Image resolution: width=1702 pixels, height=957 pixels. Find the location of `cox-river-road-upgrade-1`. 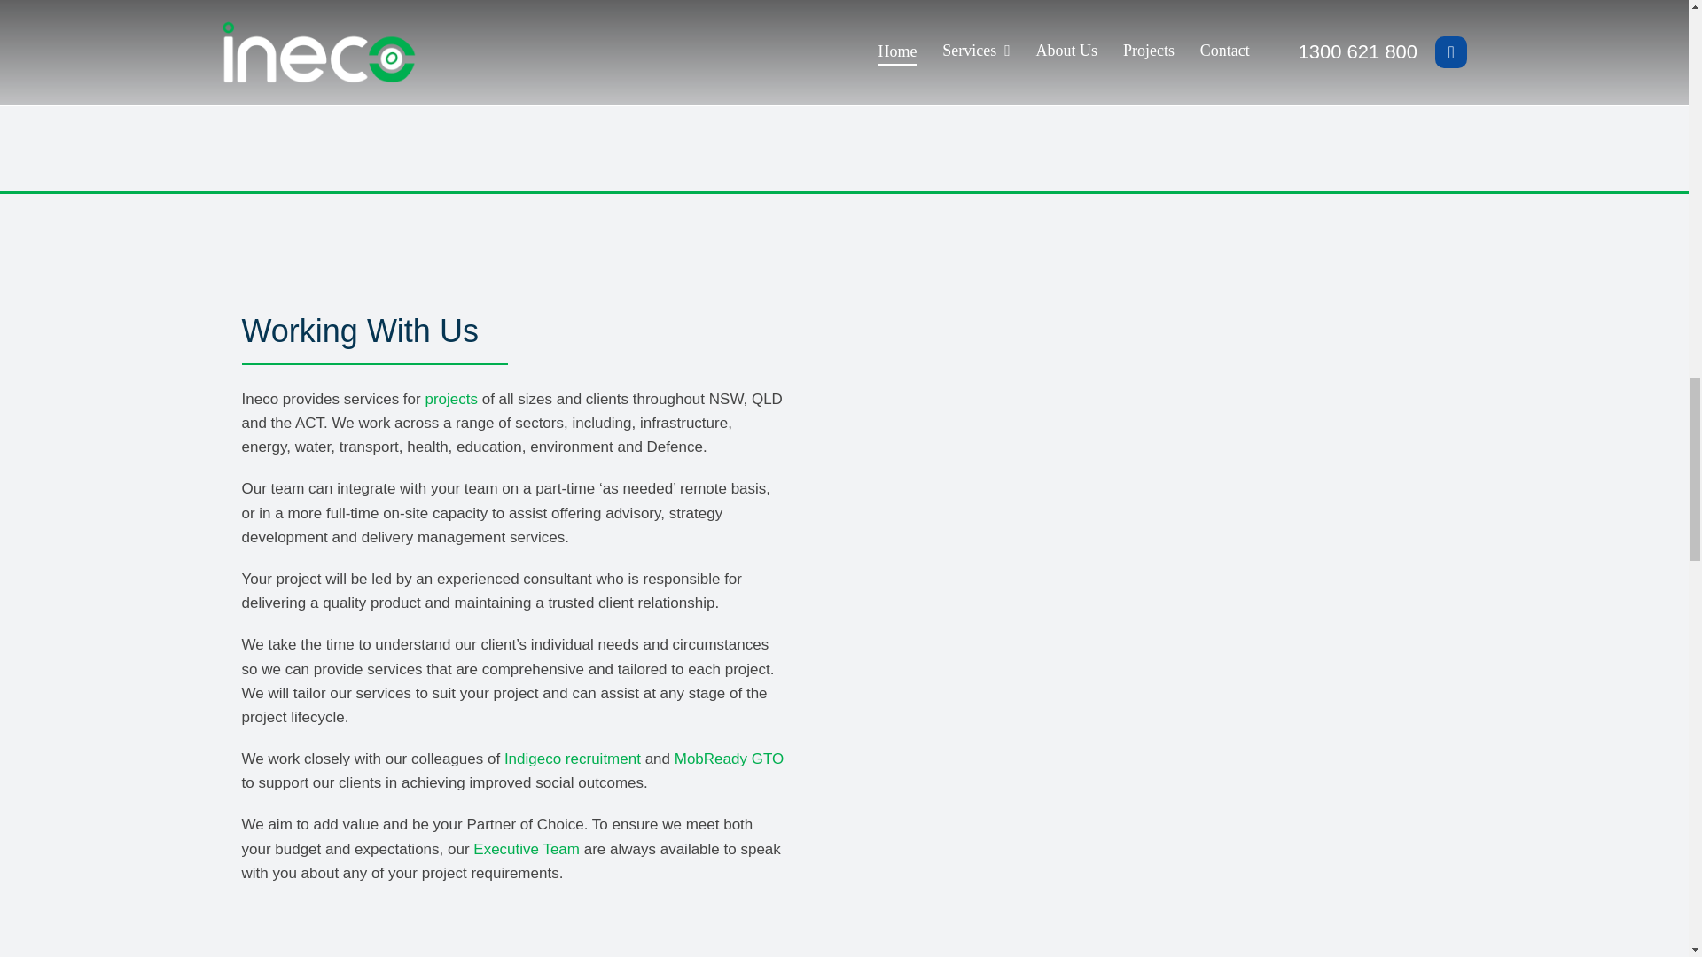

cox-river-road-upgrade-1 is located at coordinates (1012, 822).